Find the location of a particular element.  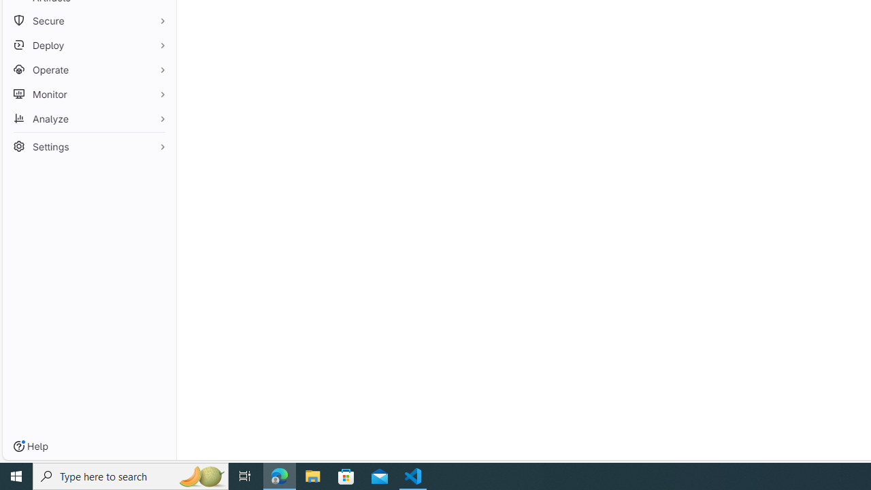

Analyze is located at coordinates (88, 118).